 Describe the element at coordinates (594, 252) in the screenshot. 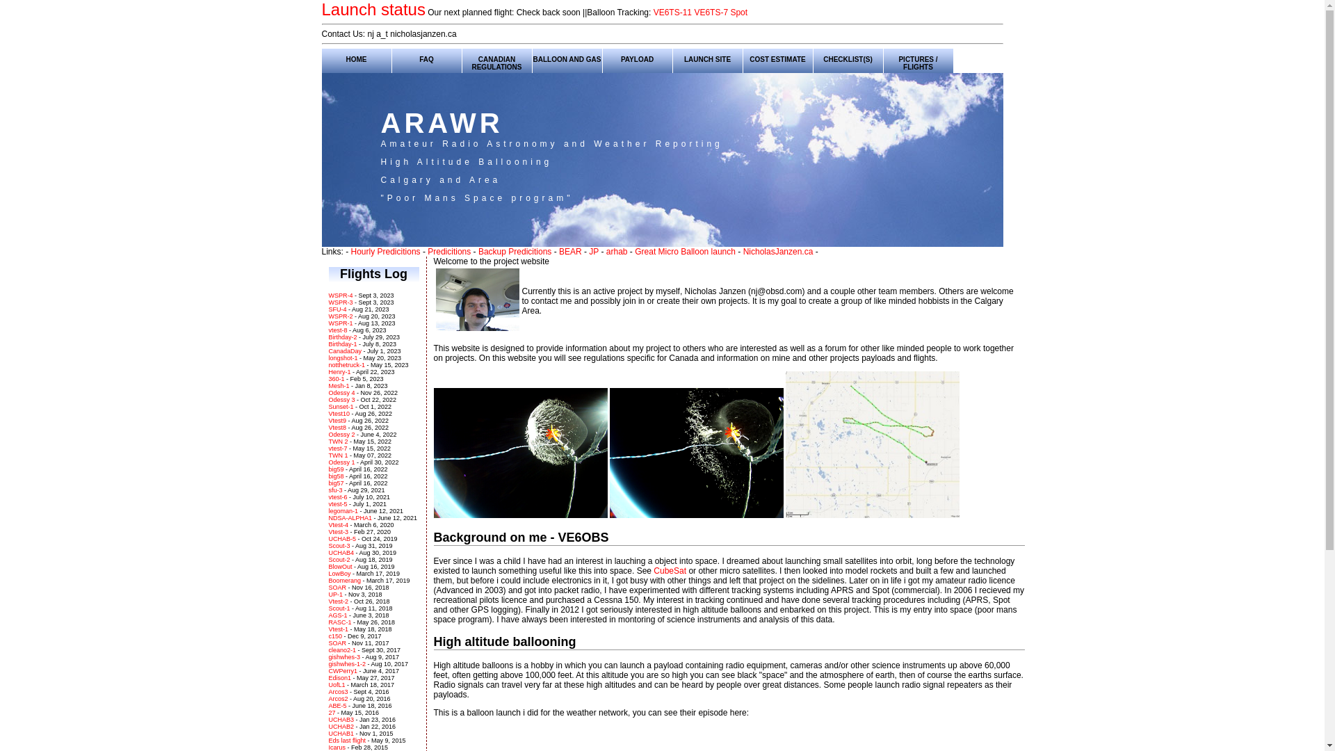

I see `JP` at that location.